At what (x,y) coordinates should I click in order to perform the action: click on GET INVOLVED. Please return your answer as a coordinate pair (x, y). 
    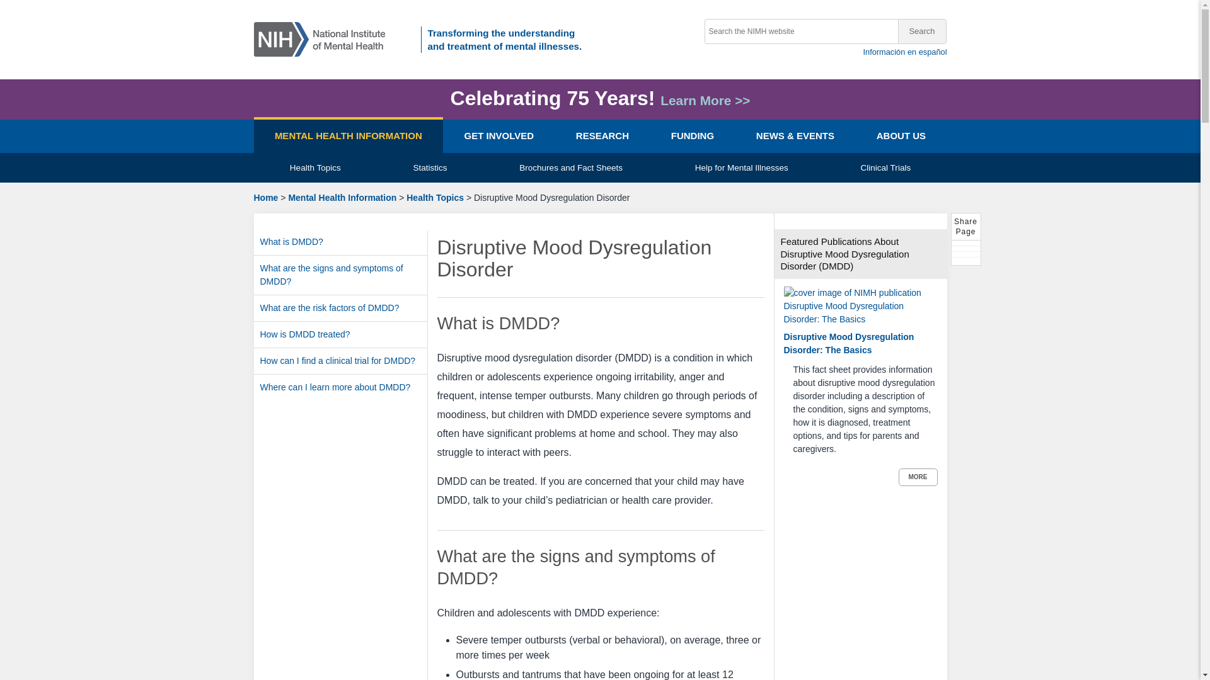
    Looking at the image, I should click on (498, 136).